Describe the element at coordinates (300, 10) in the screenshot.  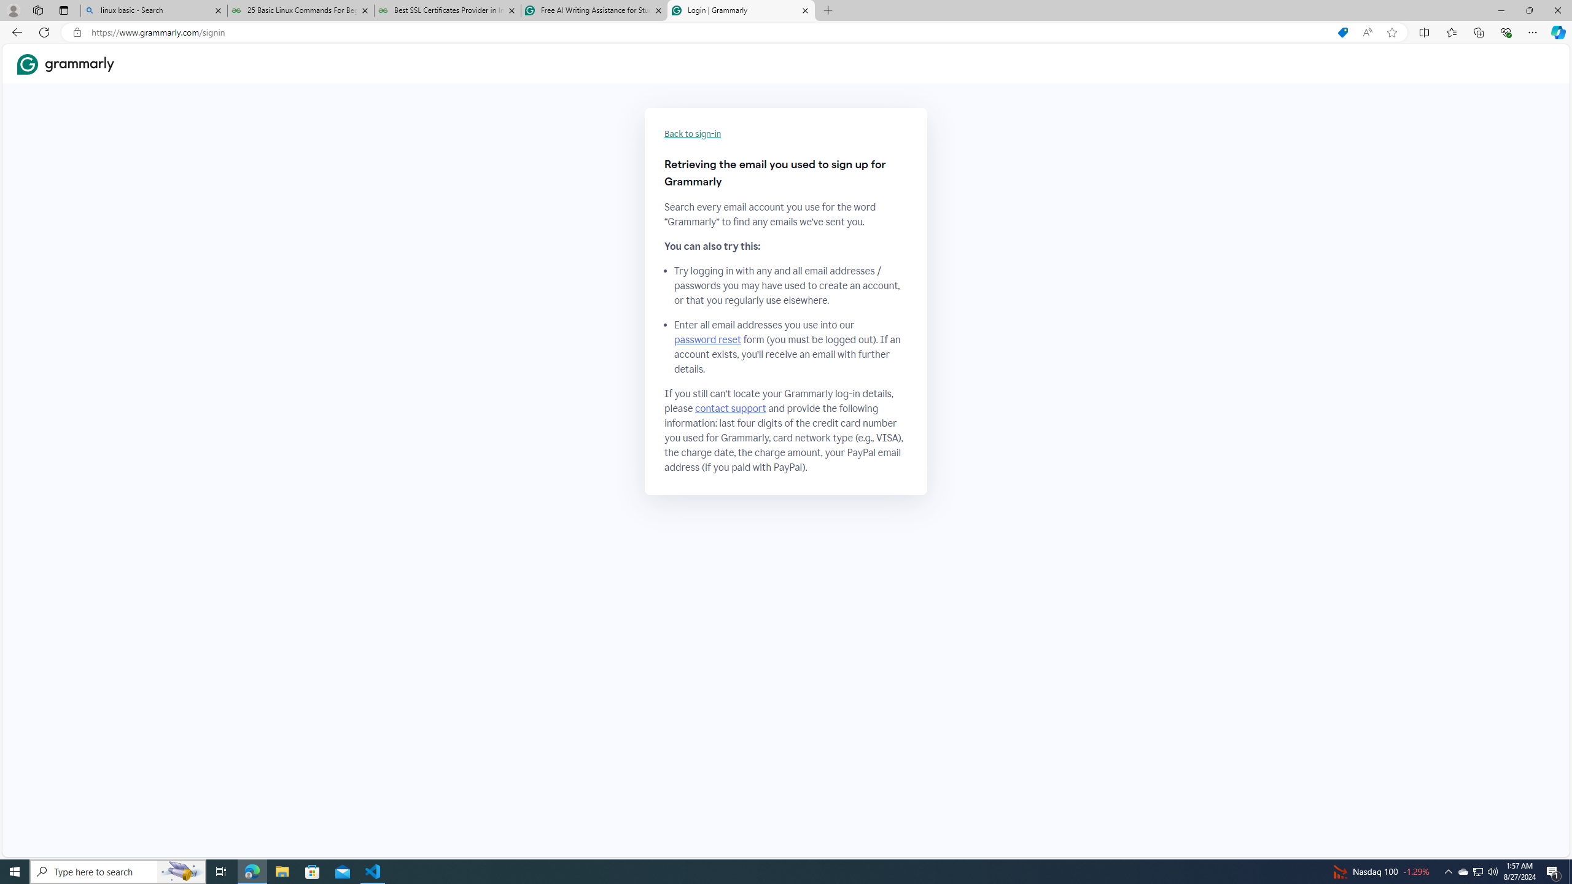
I see `25 Basic Linux Commands For Beginners - GeeksforGeeks` at that location.